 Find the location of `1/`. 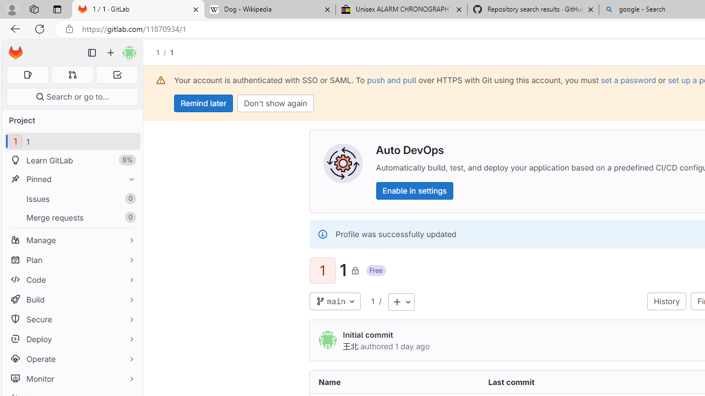

1/ is located at coordinates (163, 52).